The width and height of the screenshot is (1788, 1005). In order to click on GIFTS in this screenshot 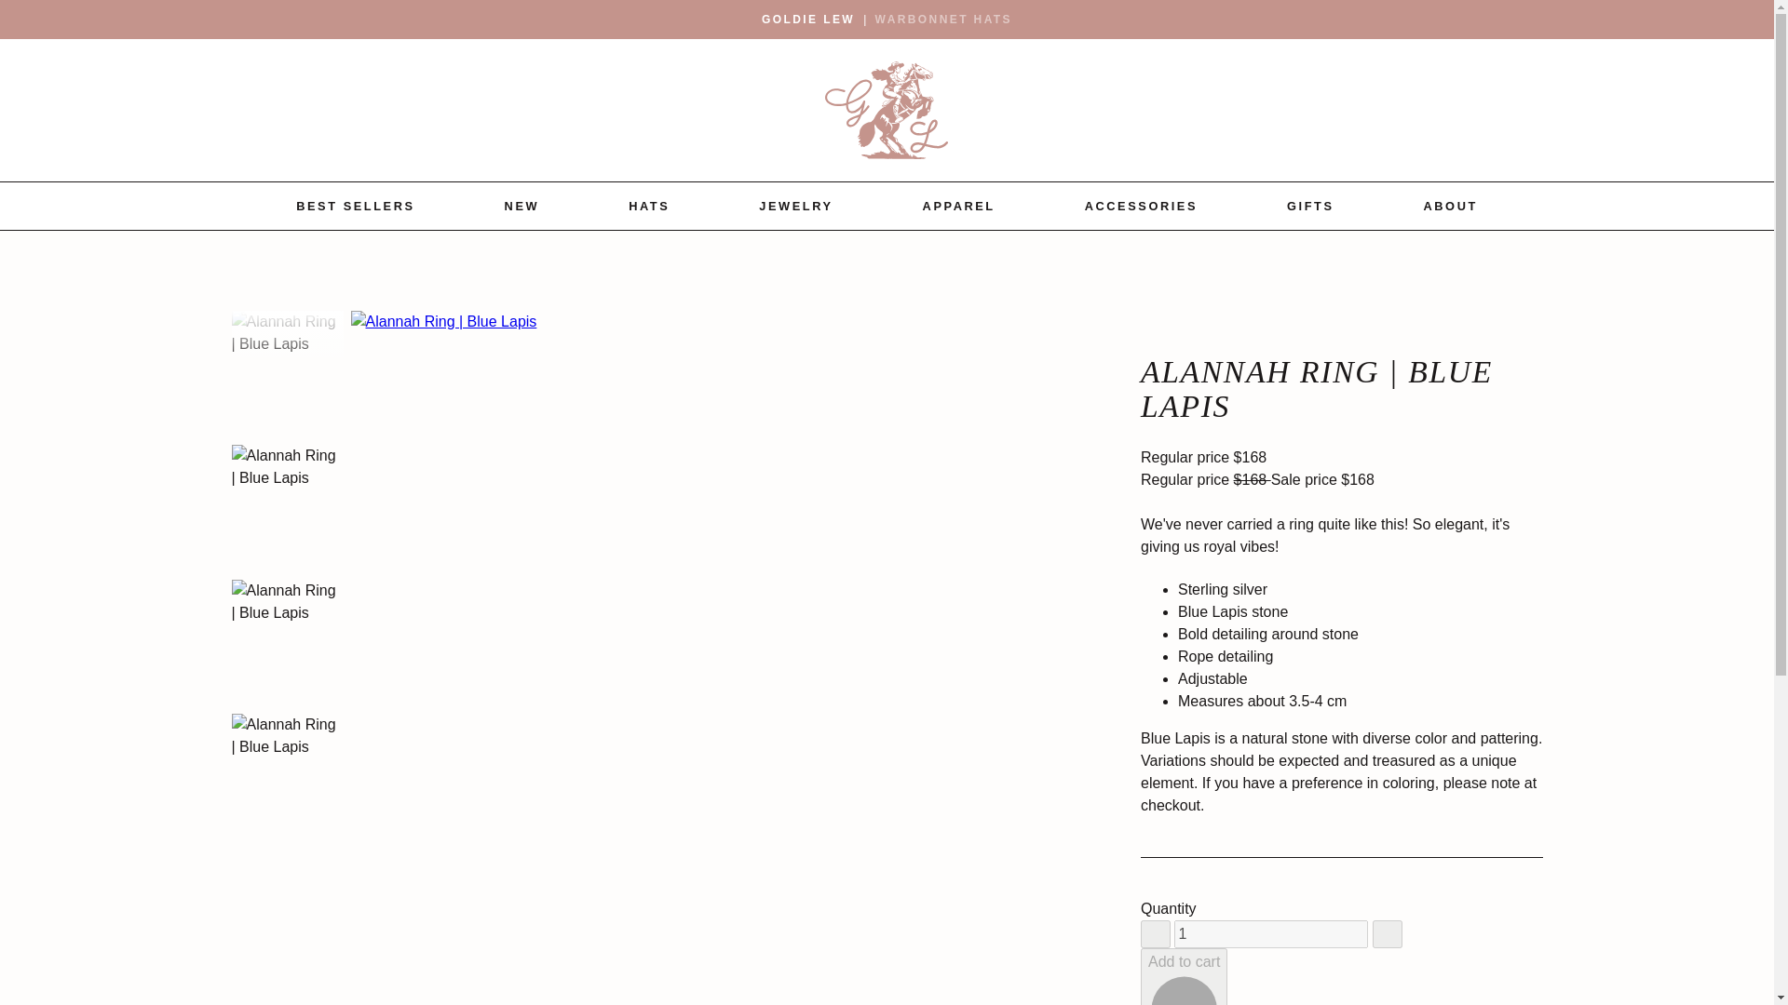, I will do `click(1310, 206)`.